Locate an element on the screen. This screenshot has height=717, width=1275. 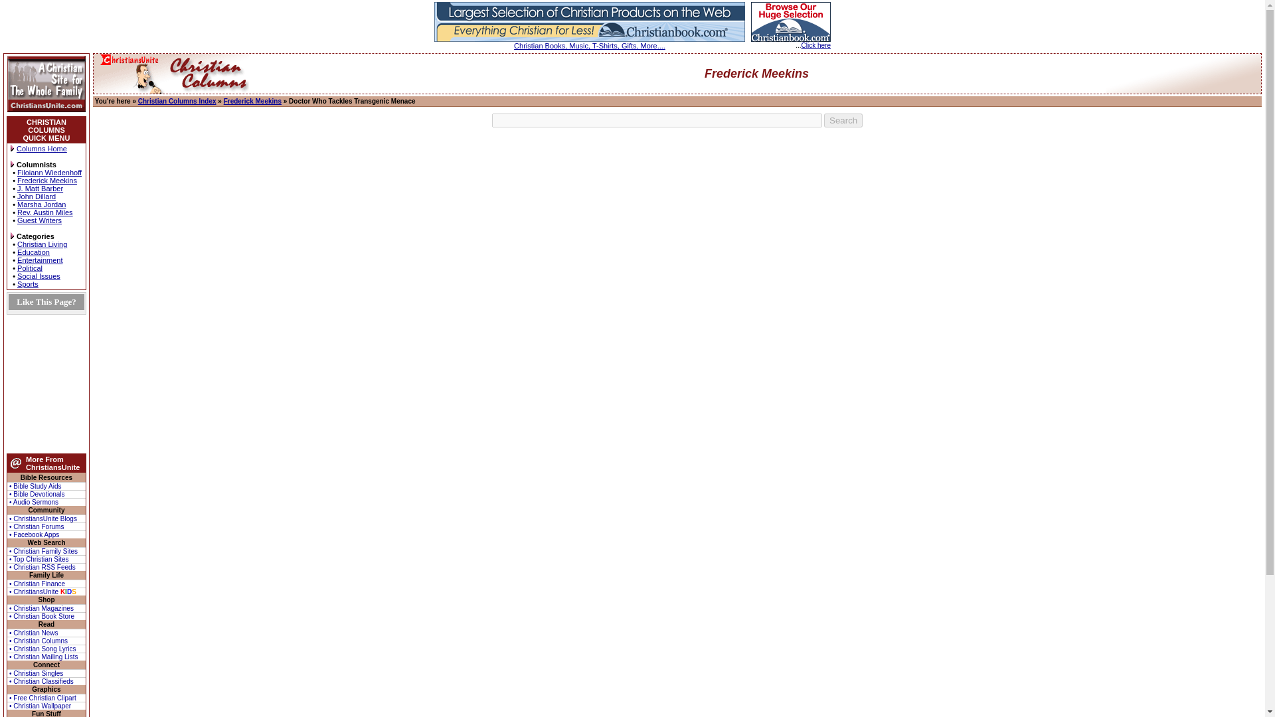
Guest Writers is located at coordinates (39, 220).